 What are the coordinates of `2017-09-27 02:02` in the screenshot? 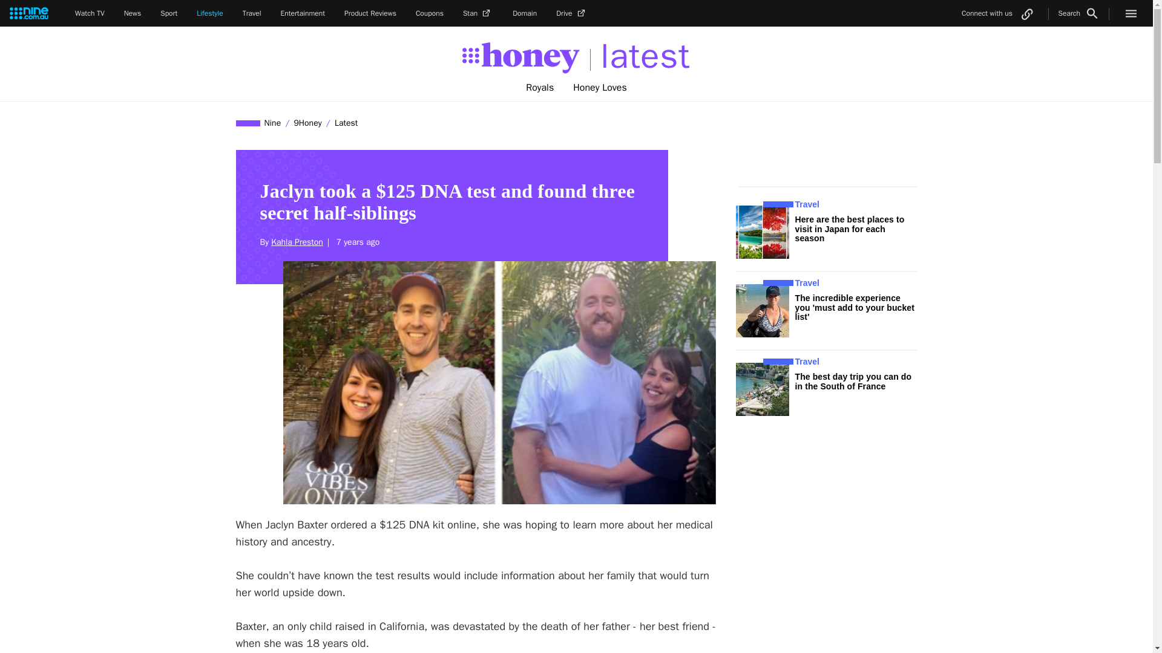 It's located at (356, 242).